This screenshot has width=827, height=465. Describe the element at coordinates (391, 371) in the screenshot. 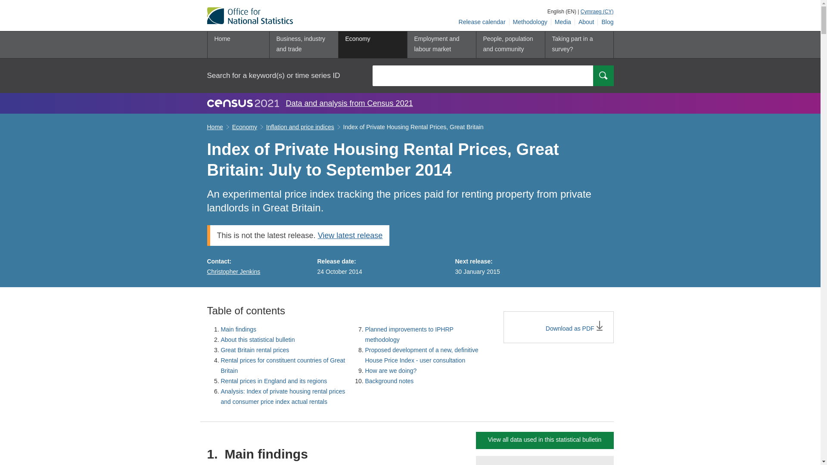

I see `How are we doing?` at that location.